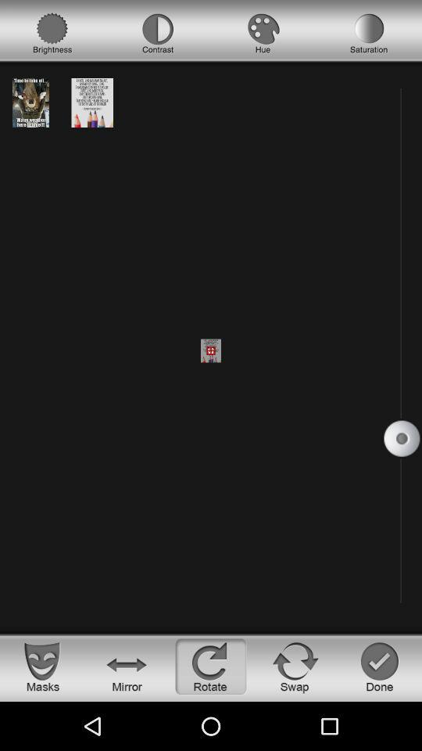  What do you see at coordinates (295, 667) in the screenshot?
I see `click on the swap option` at bounding box center [295, 667].